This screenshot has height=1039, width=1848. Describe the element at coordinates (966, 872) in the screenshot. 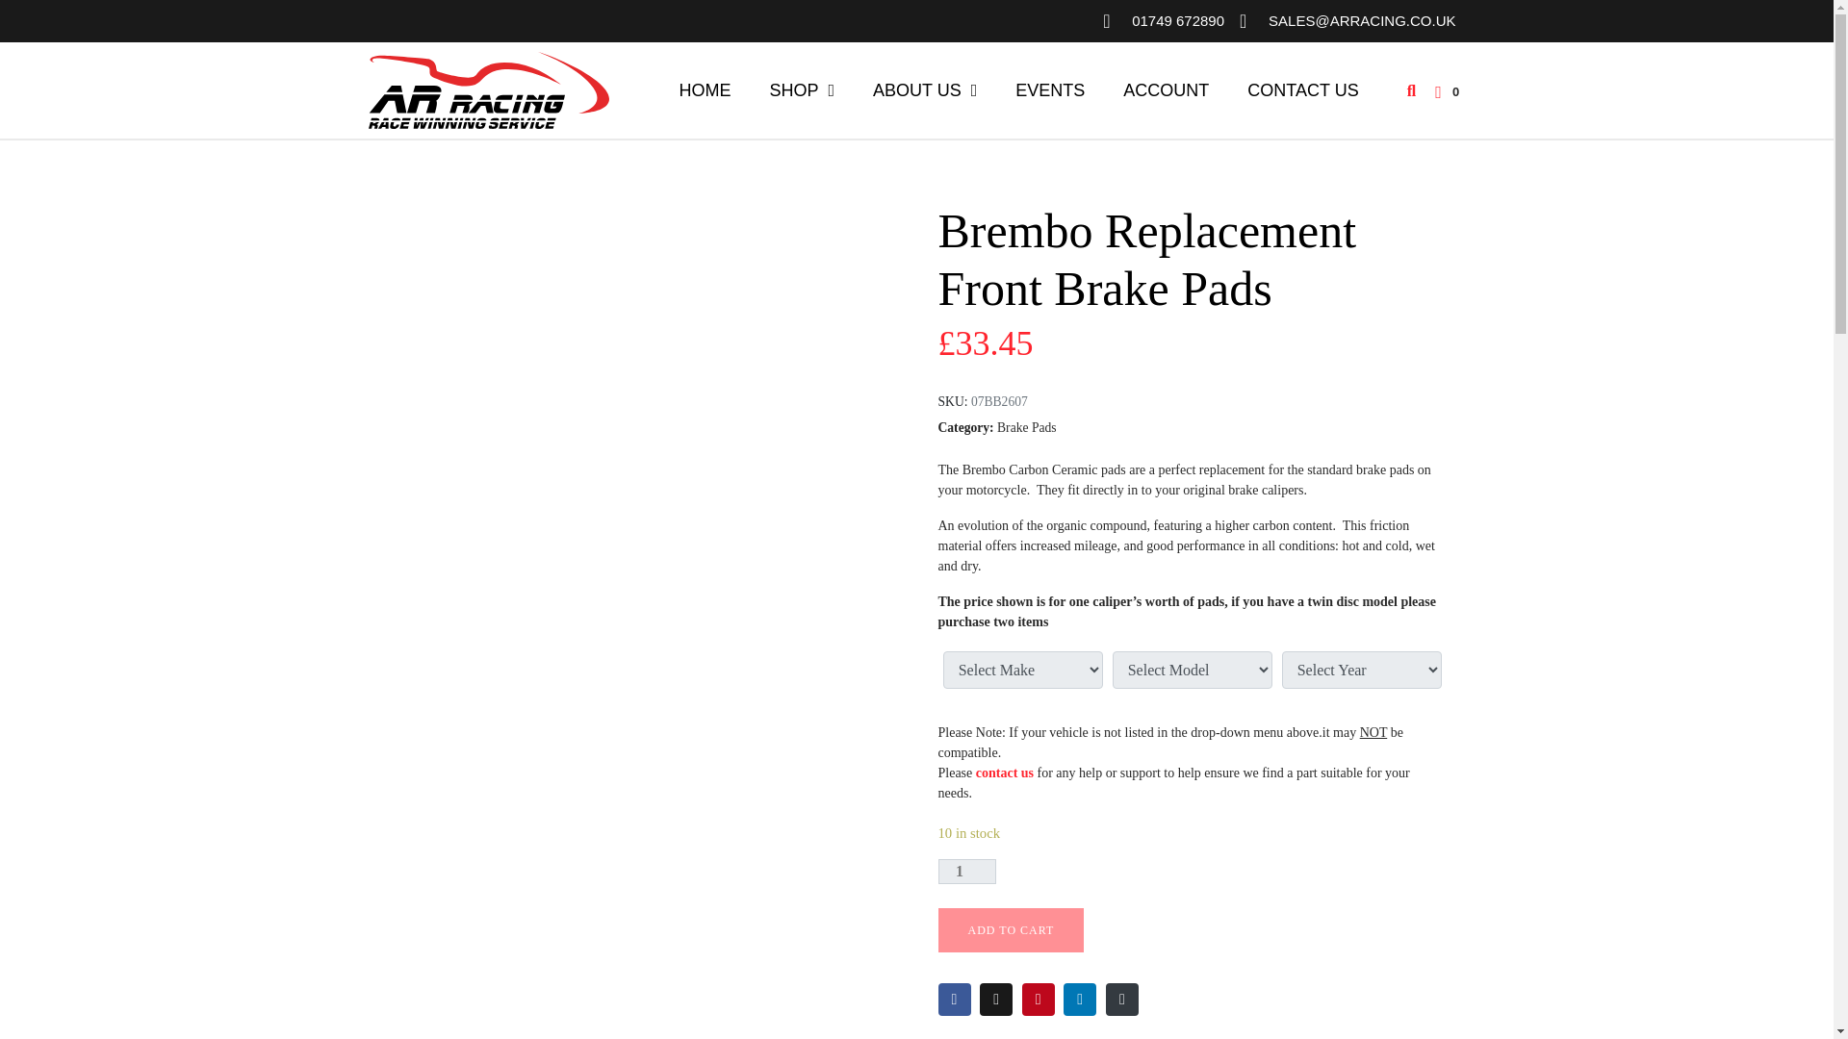

I see `1` at that location.